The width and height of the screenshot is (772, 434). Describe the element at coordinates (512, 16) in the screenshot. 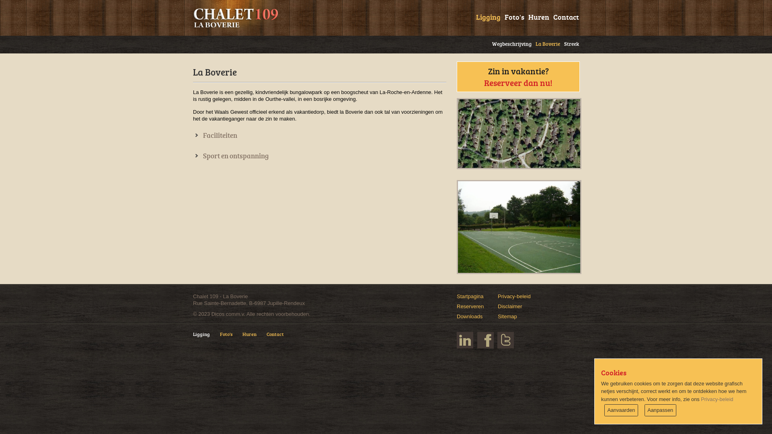

I see `Foto's` at that location.